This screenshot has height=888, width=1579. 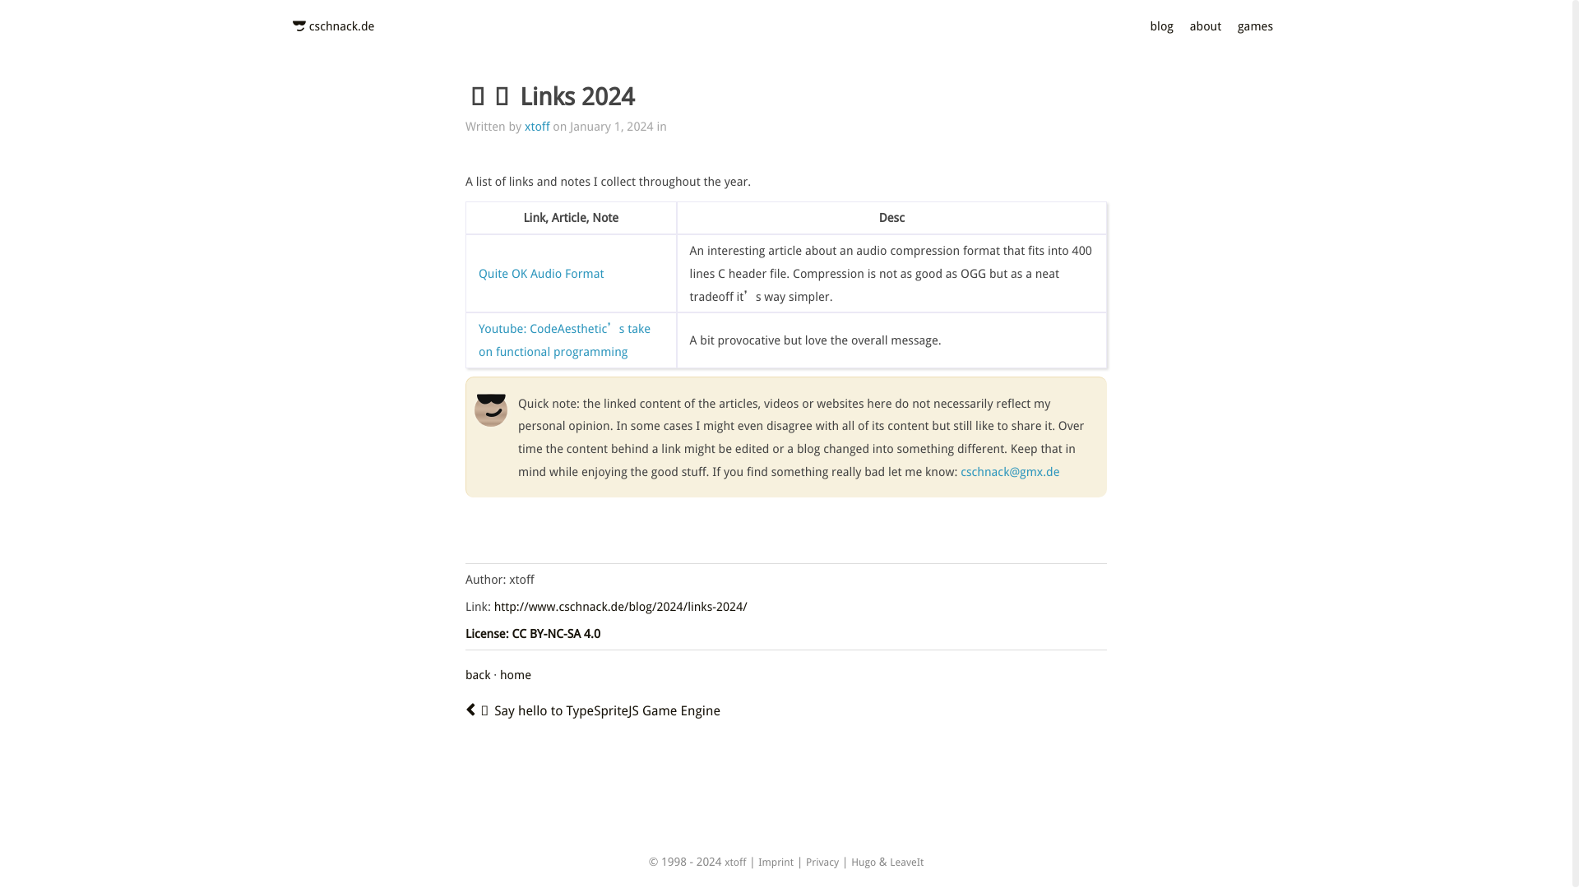 I want to click on about, so click(x=1206, y=25).